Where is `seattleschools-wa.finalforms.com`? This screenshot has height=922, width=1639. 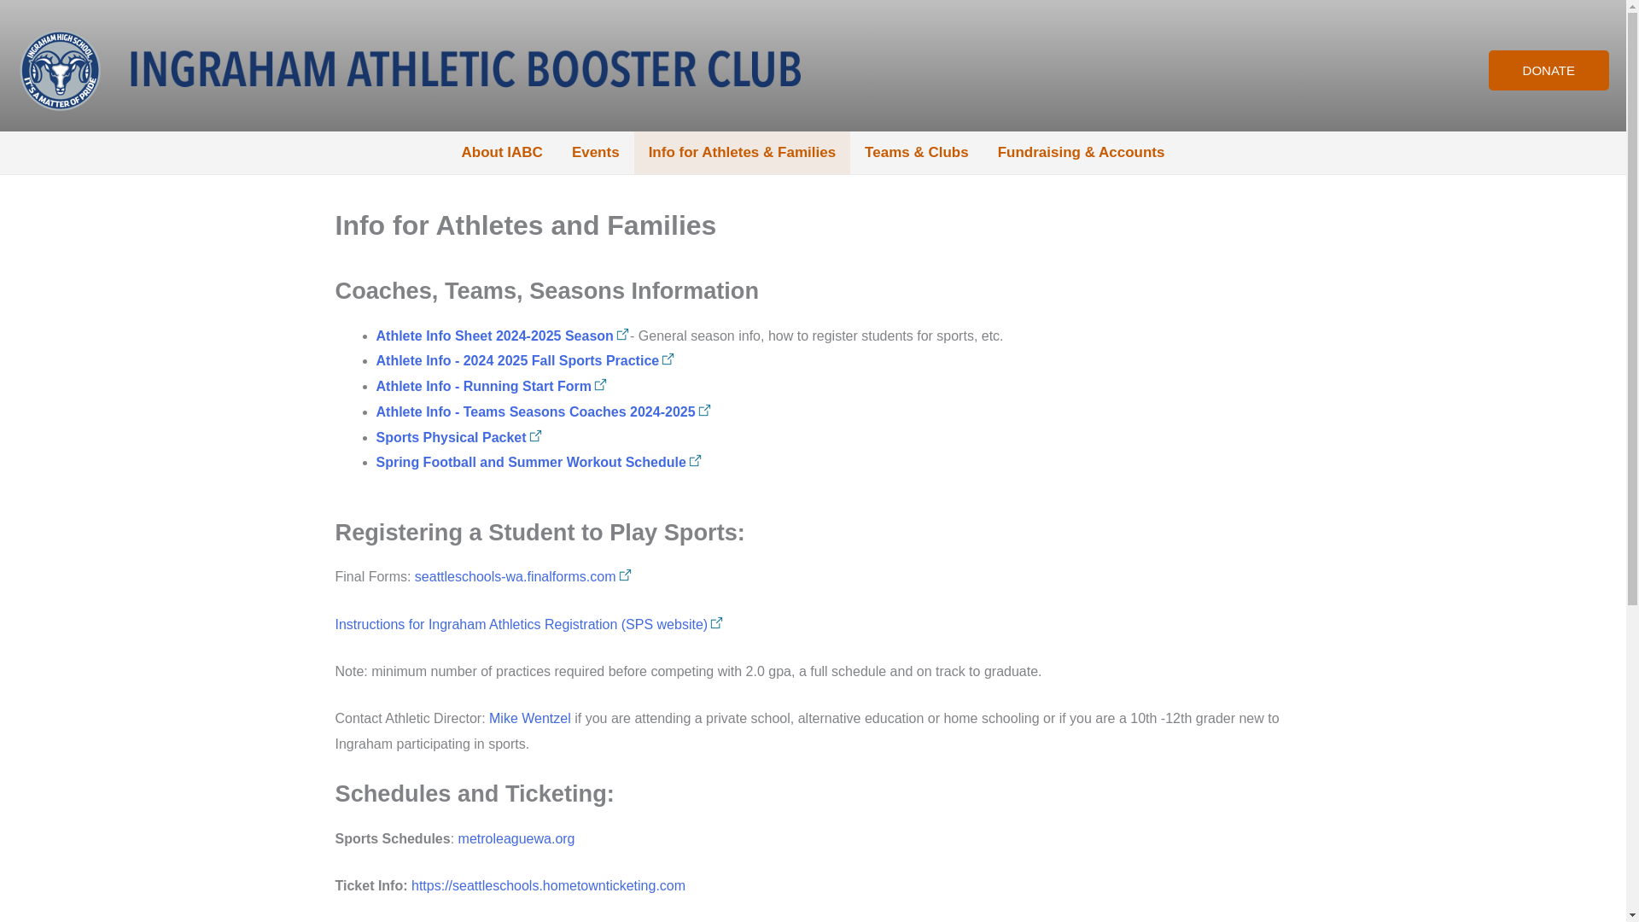
seattleschools-wa.finalforms.com is located at coordinates (523, 576).